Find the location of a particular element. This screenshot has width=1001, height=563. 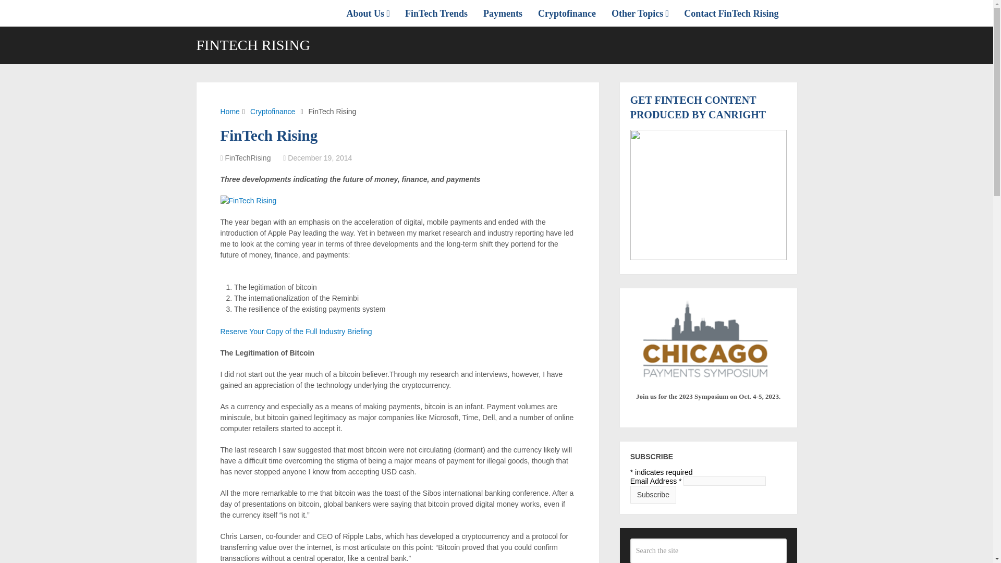

Cryptofinance is located at coordinates (567, 13).